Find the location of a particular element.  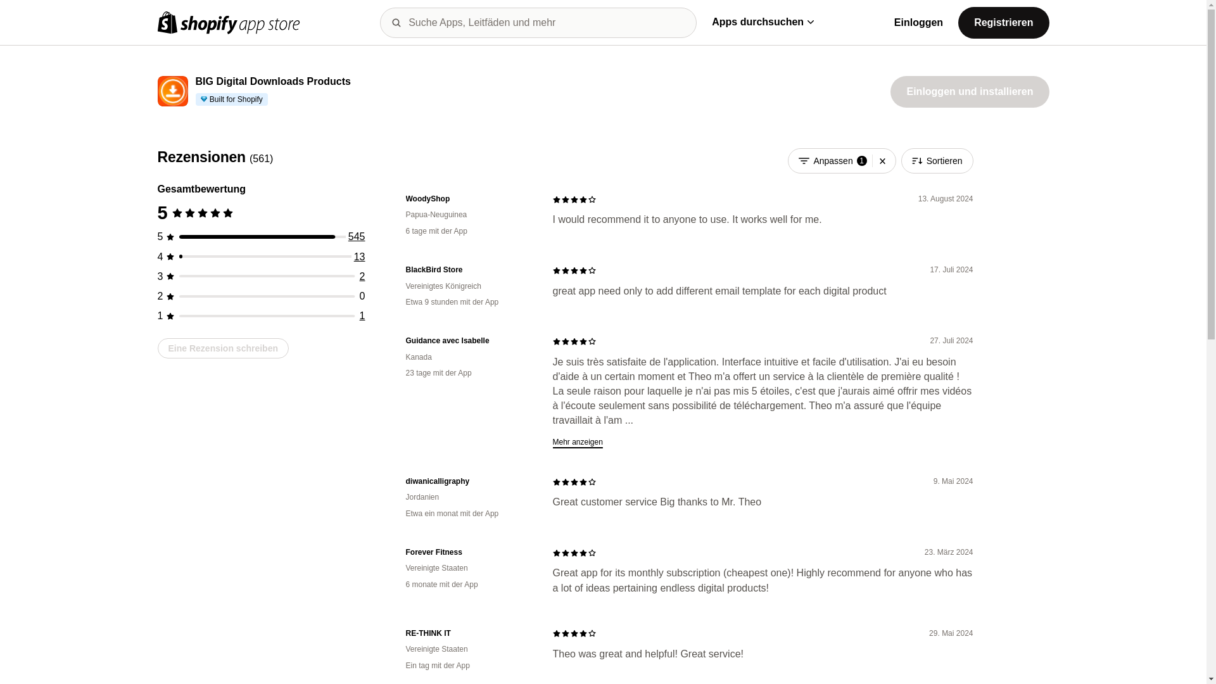

13 is located at coordinates (360, 256).